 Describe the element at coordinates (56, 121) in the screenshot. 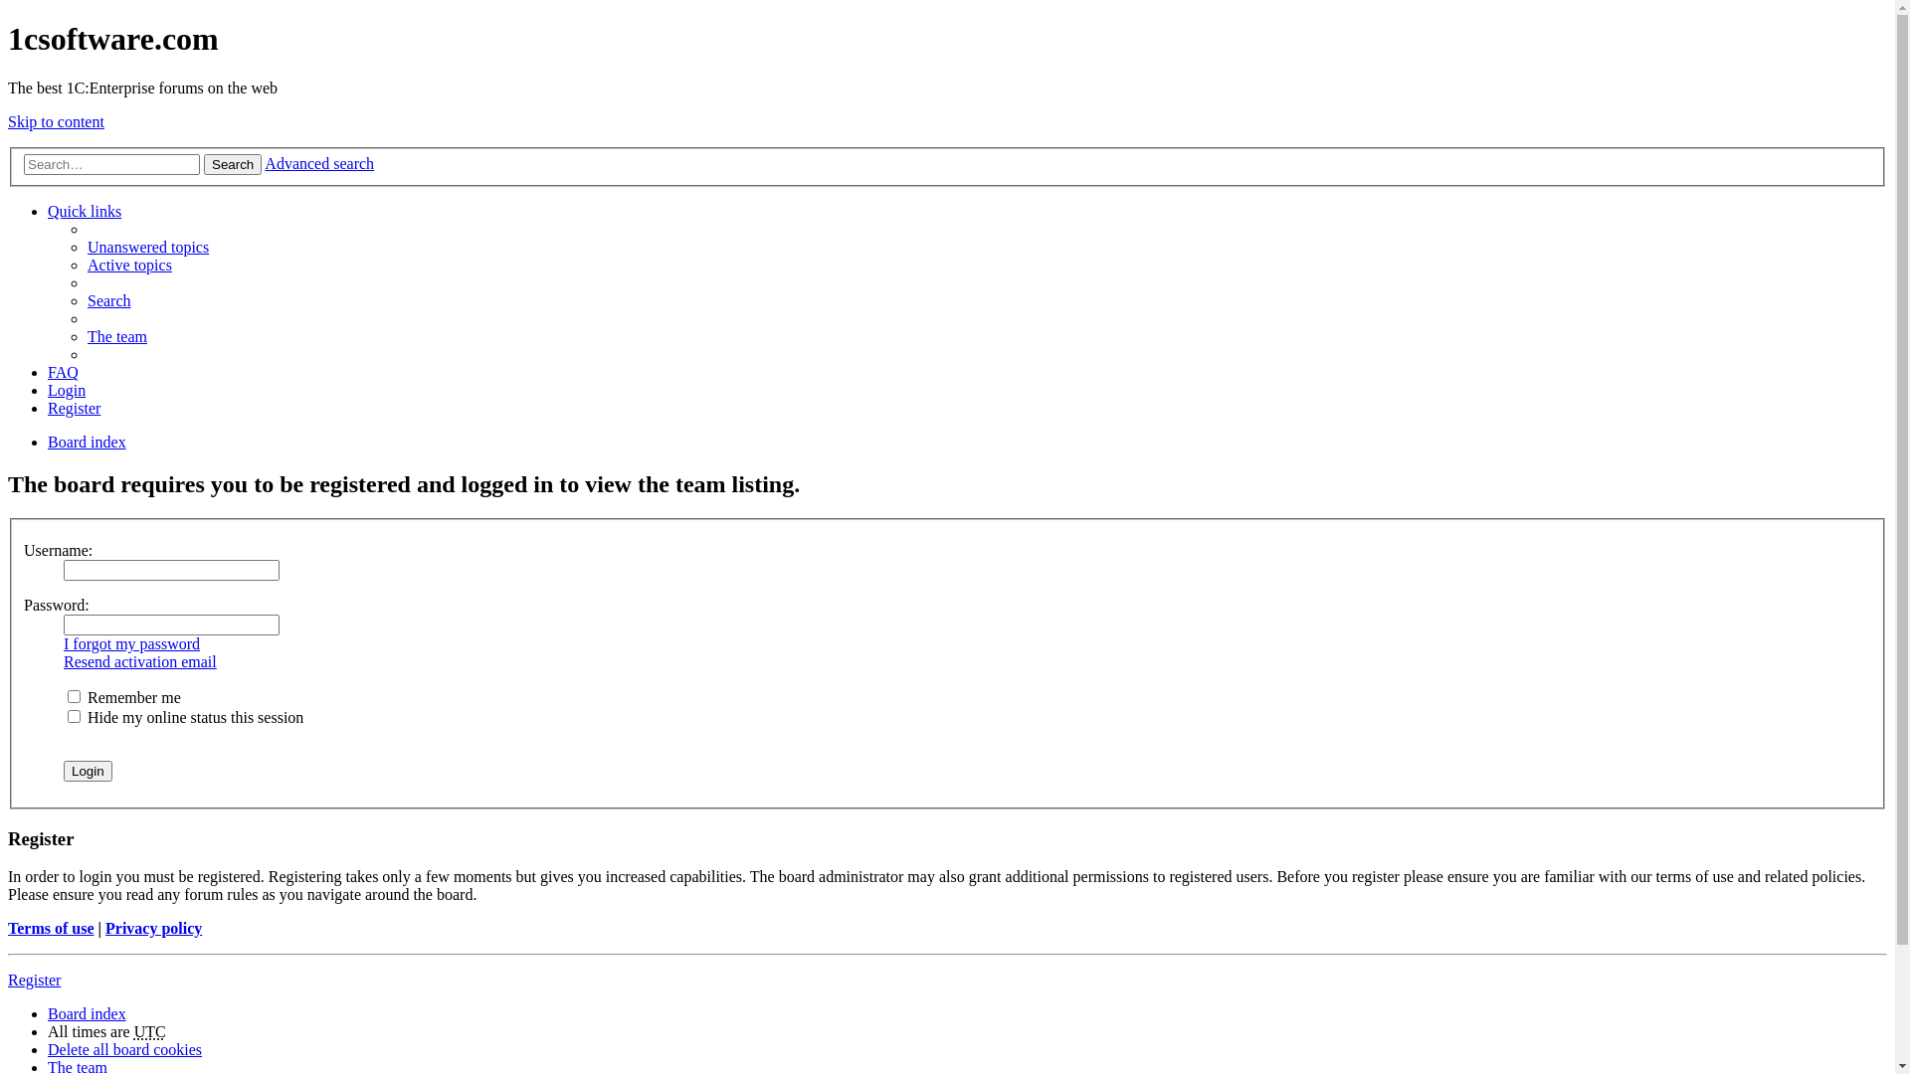

I see `Skip to content` at that location.